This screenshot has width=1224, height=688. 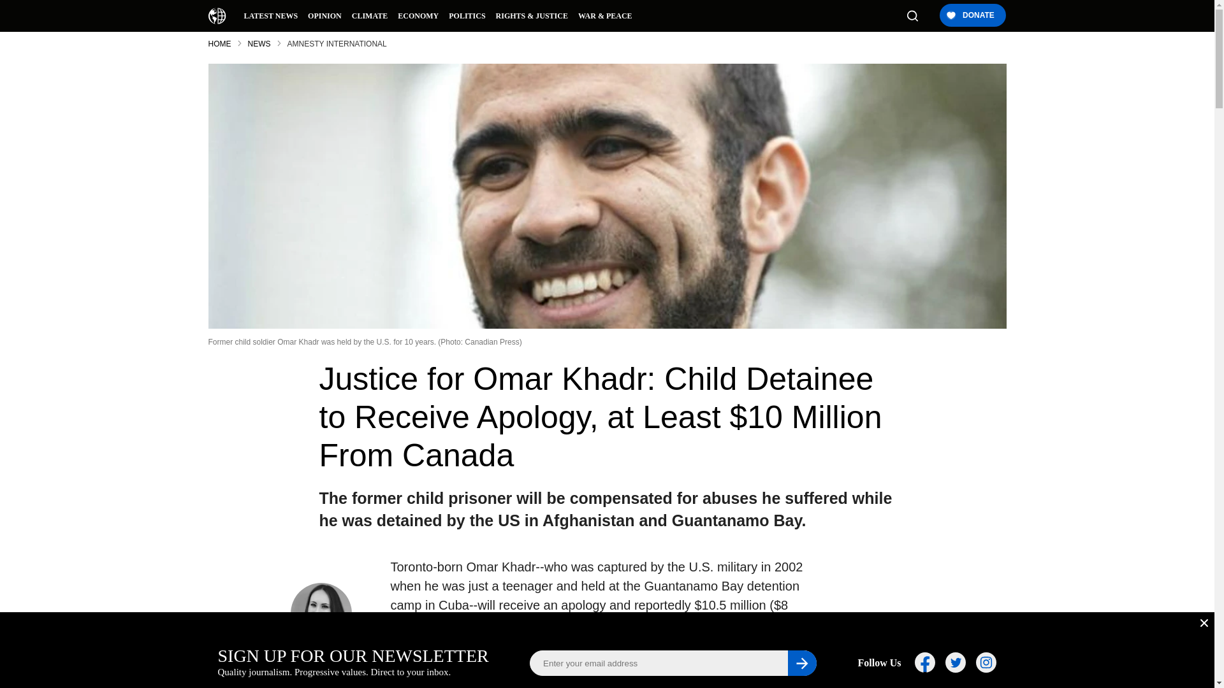 I want to click on ECONOMY, so click(x=418, y=15).